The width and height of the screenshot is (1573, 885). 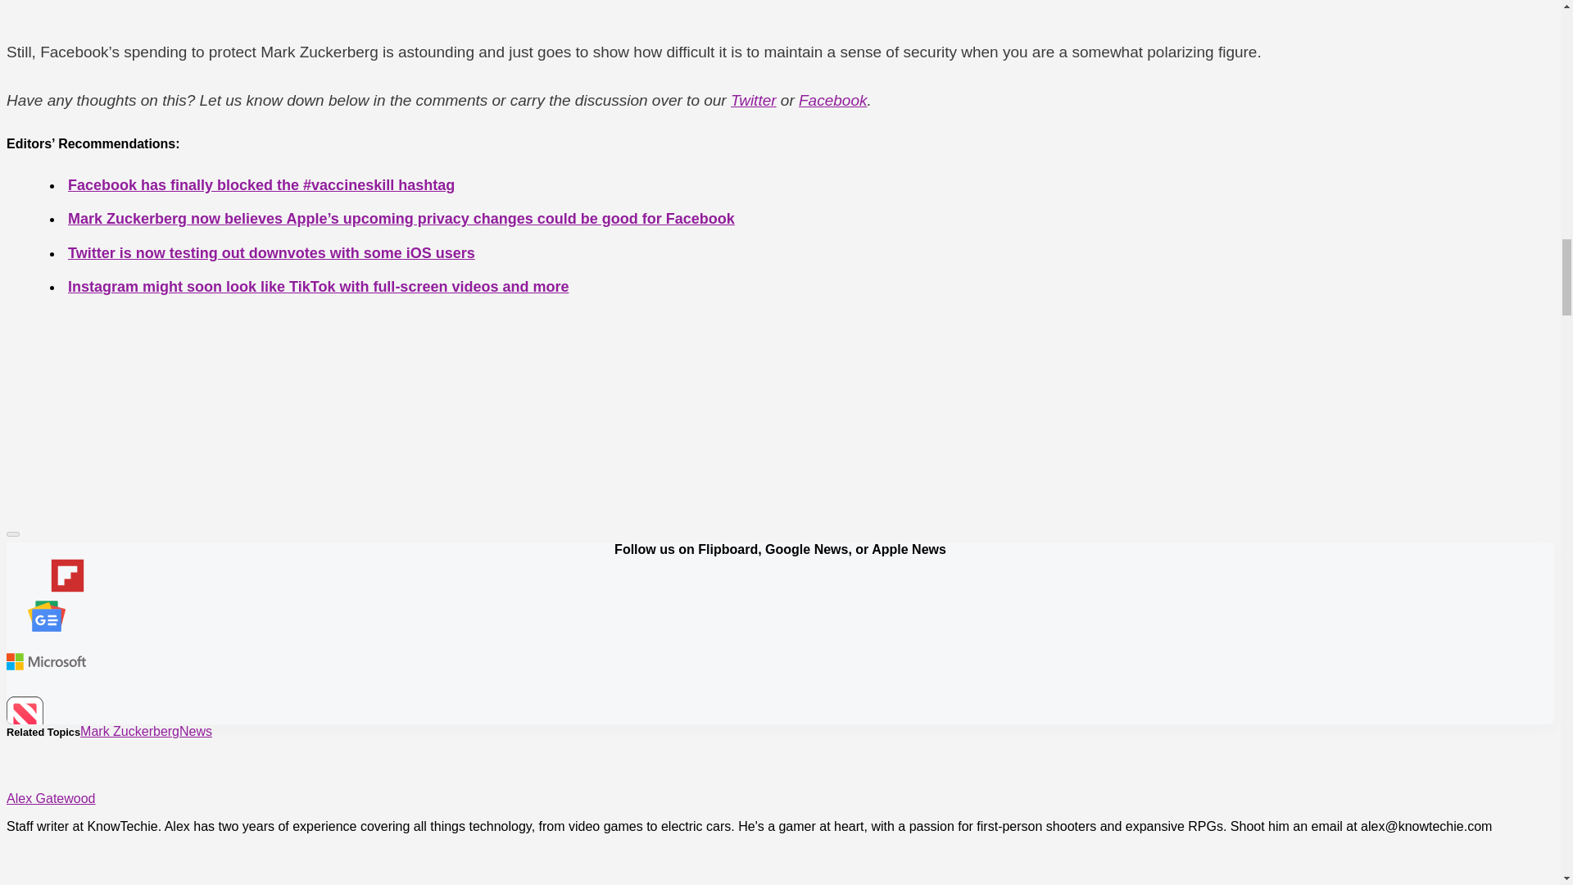 I want to click on KnowTechie Flipboard, so click(x=46, y=577).